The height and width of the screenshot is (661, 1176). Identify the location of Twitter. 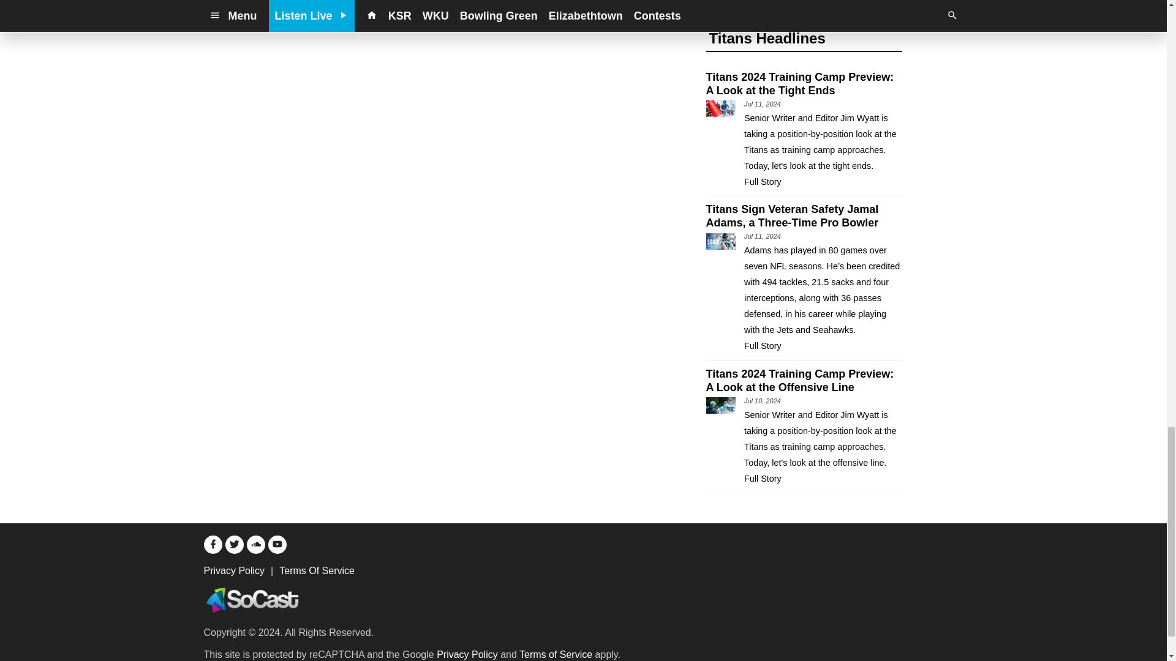
(234, 545).